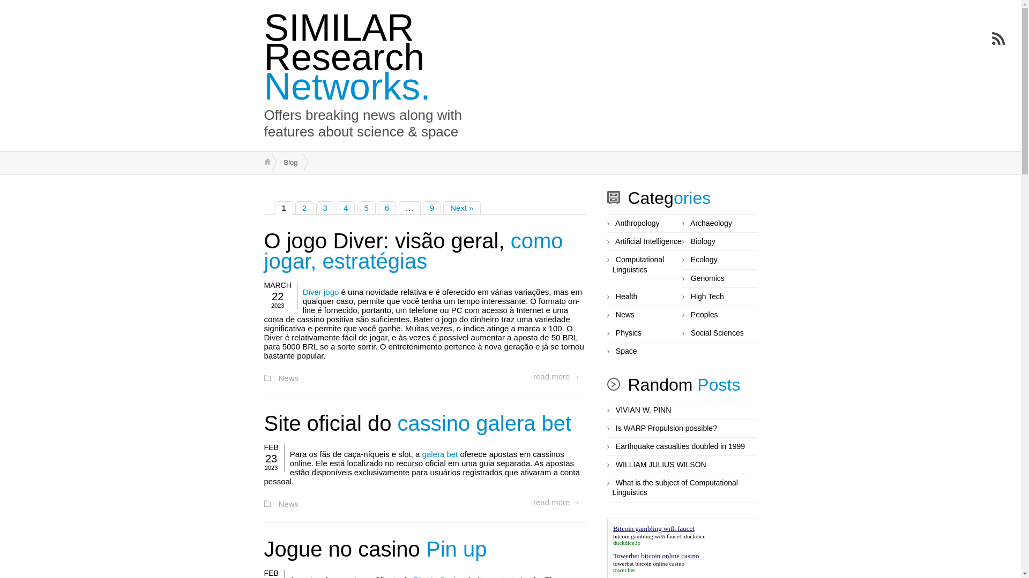  Describe the element at coordinates (347, 57) in the screenshot. I see `SIMILAR Research Networks.` at that location.